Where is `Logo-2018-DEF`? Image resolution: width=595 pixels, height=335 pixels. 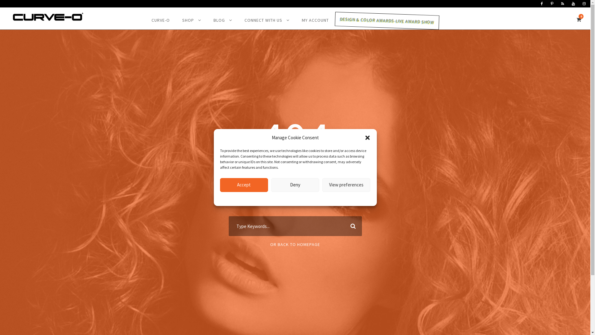 Logo-2018-DEF is located at coordinates (48, 17).